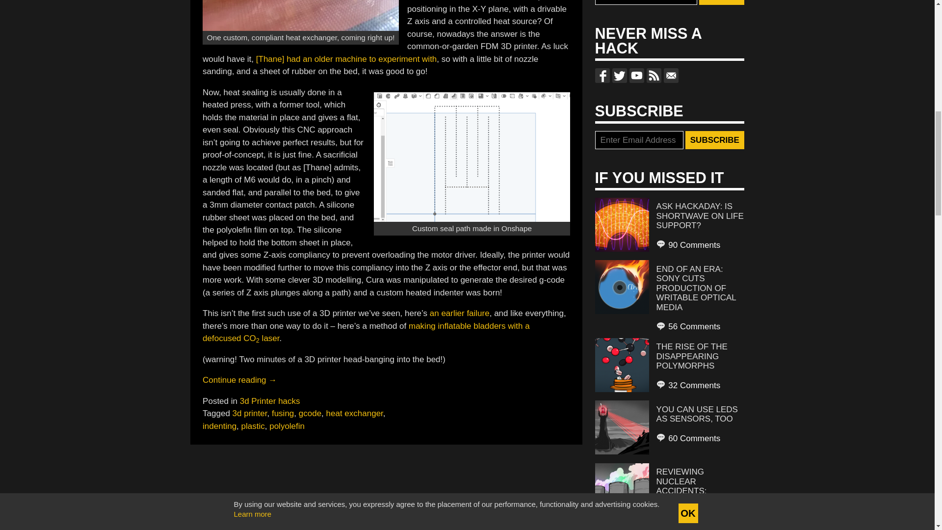  I want to click on gcode, so click(310, 413).